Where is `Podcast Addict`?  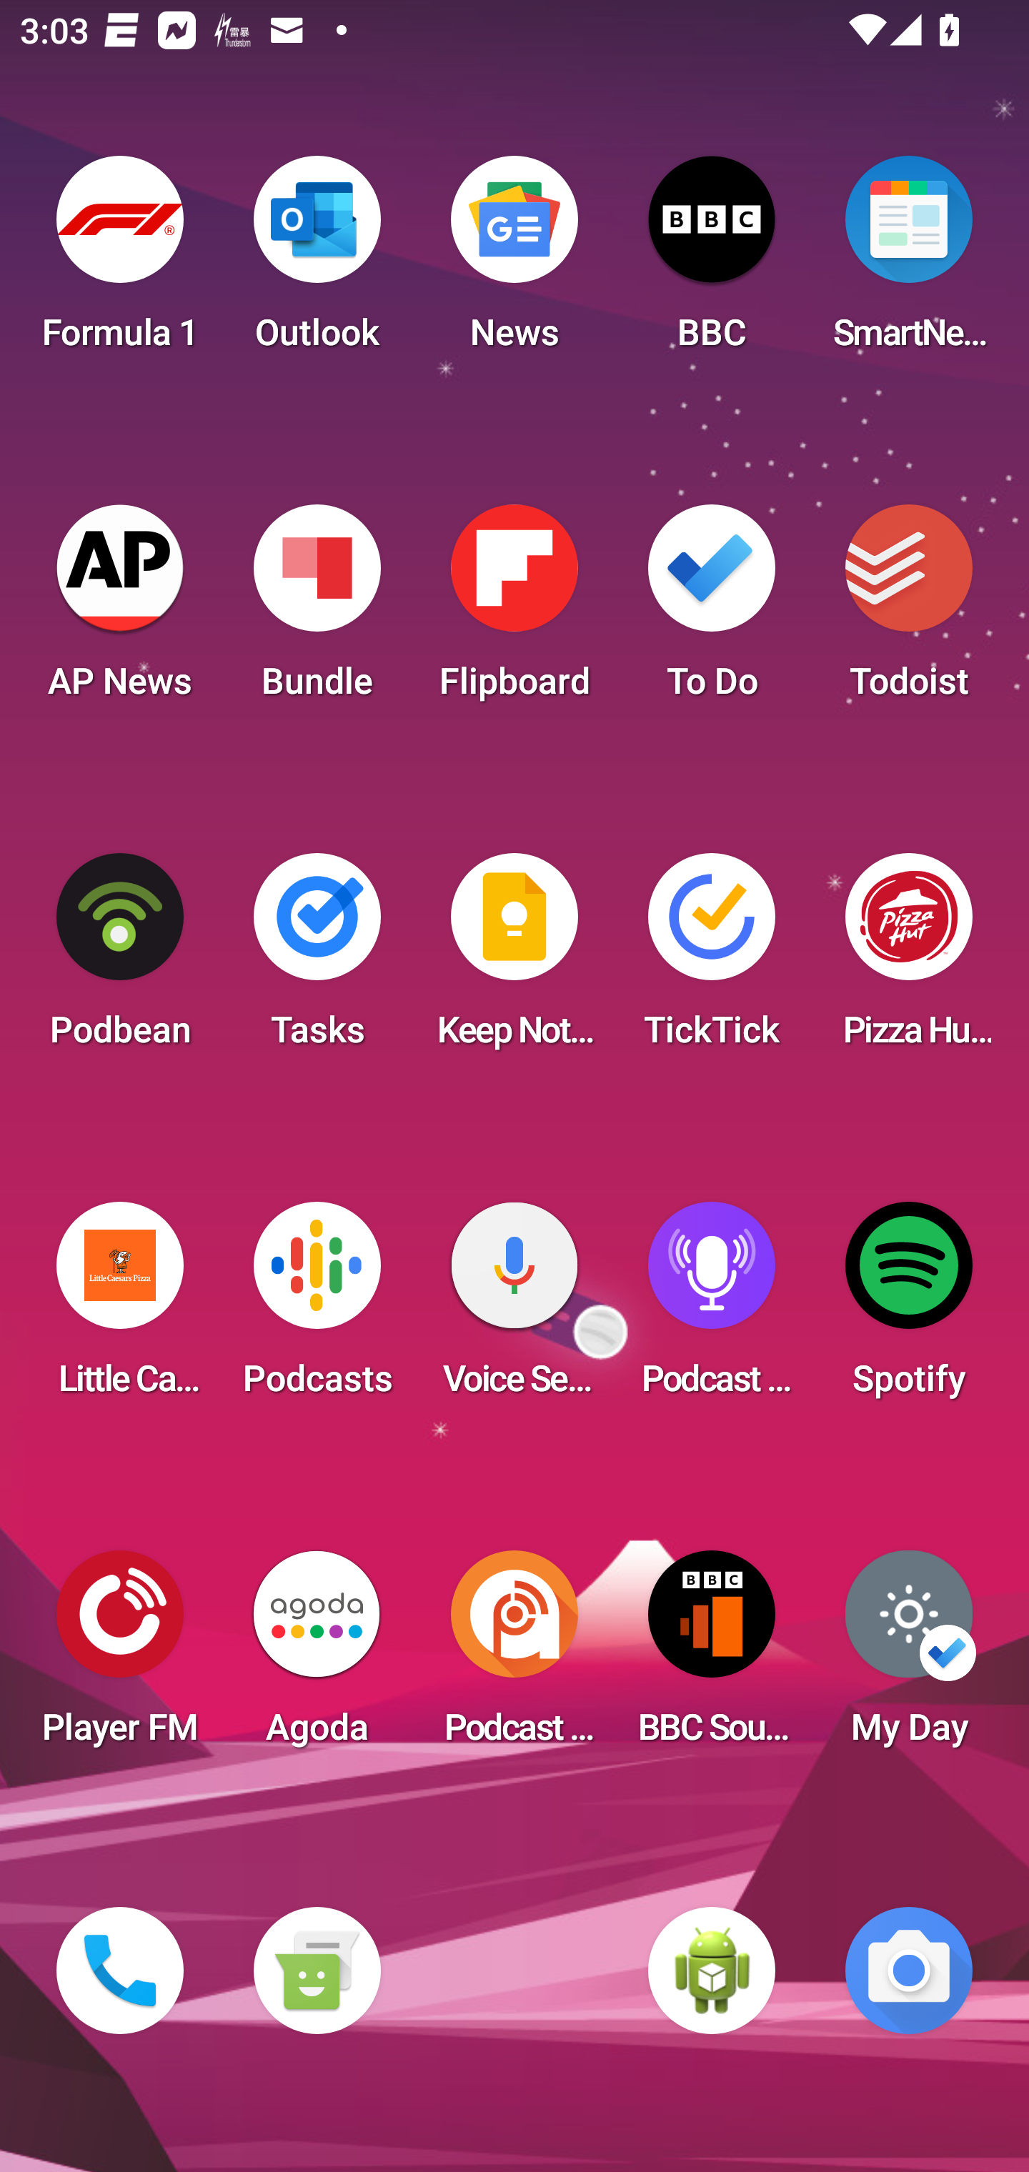 Podcast Addict is located at coordinates (514, 1656).